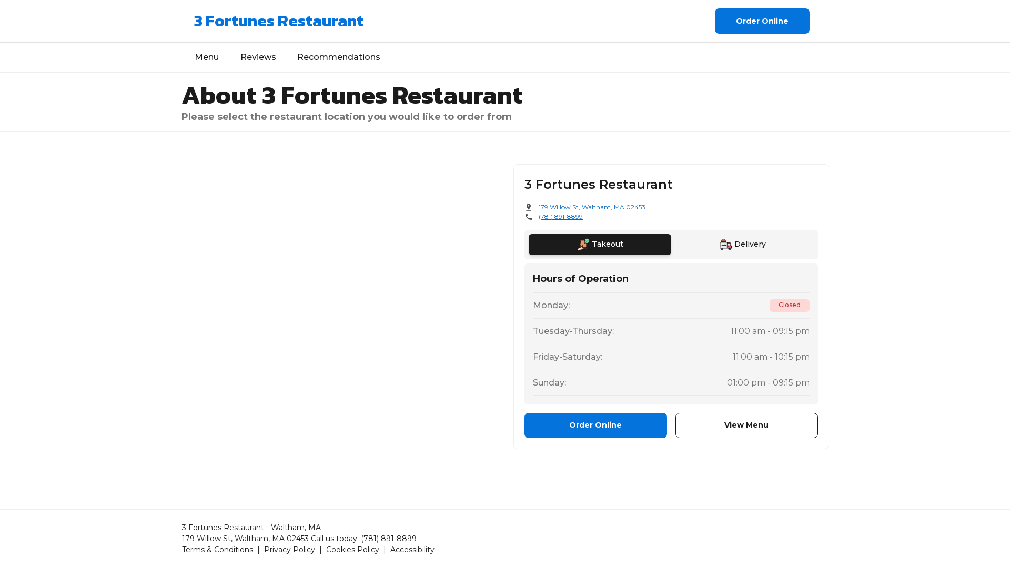 The image size is (1010, 568). Describe the element at coordinates (207, 58) in the screenshot. I see `Menu` at that location.